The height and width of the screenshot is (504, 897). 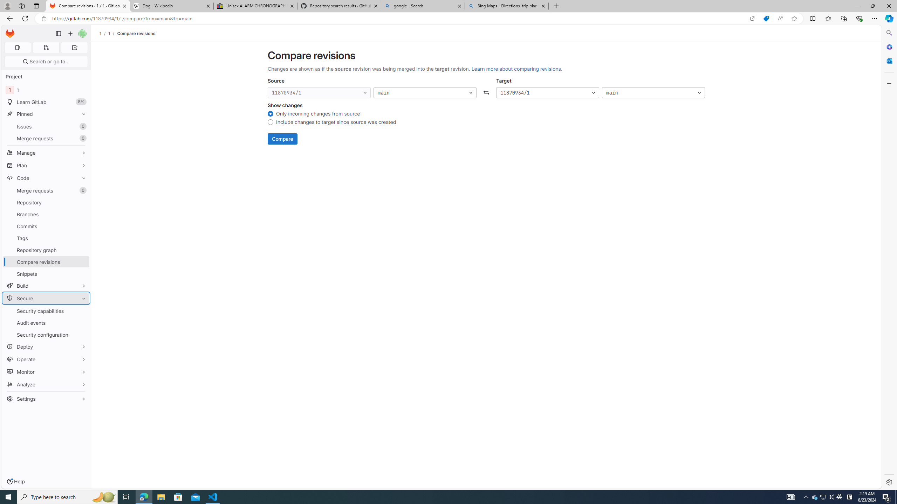 What do you see at coordinates (18, 48) in the screenshot?
I see `Assigned issues 0` at bounding box center [18, 48].